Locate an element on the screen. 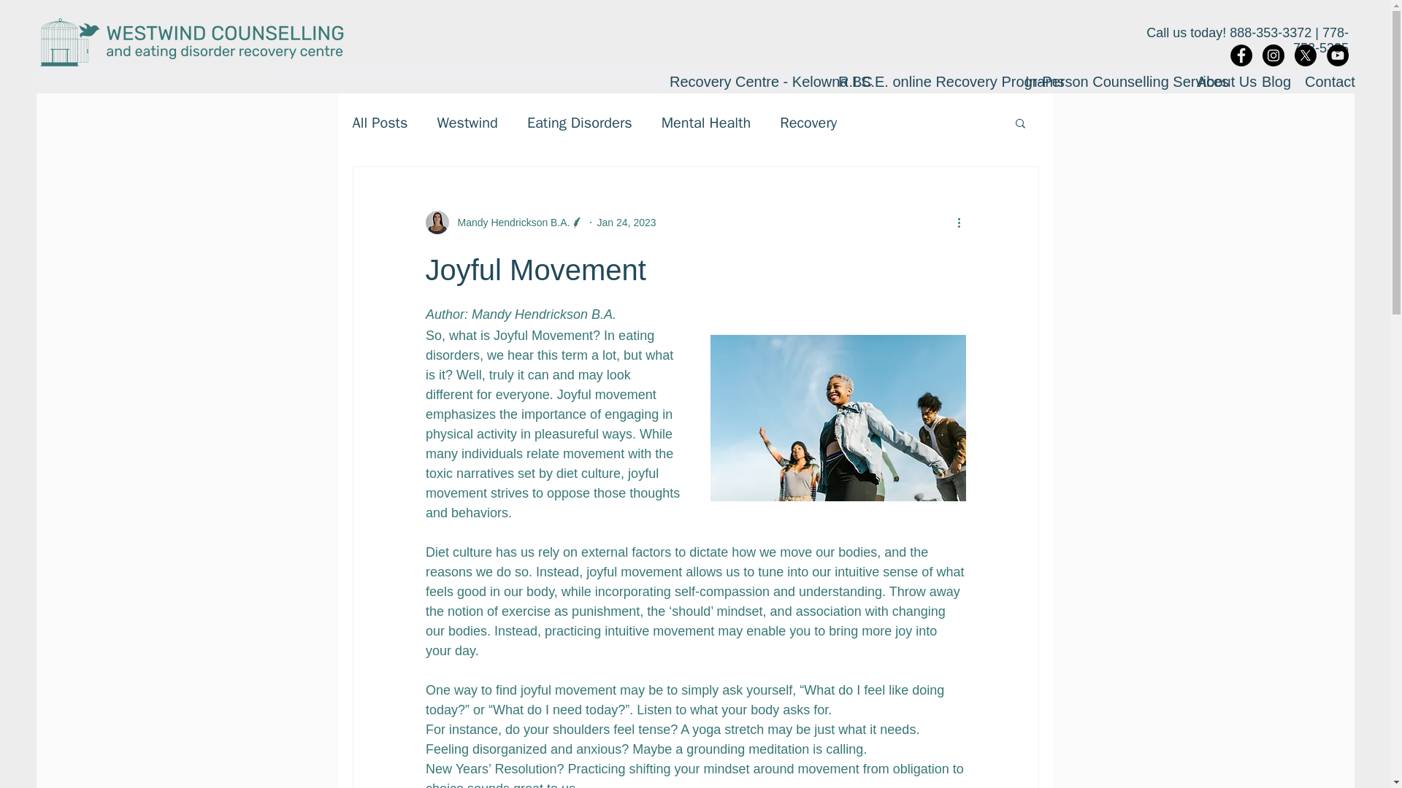 Image resolution: width=1402 pixels, height=788 pixels. Mandy Hendrickson B.A. is located at coordinates (508, 222).